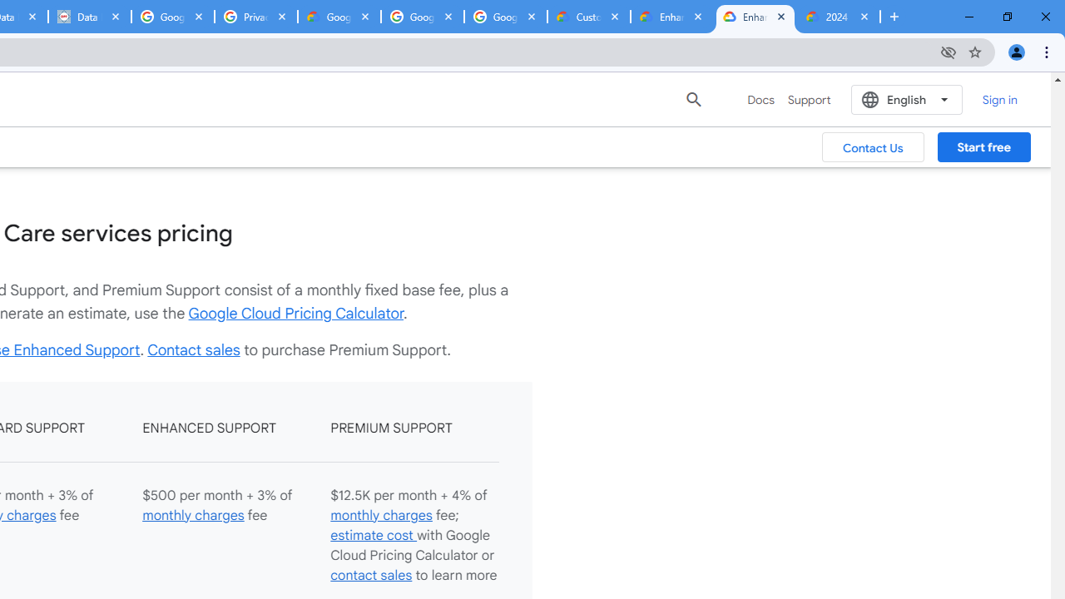 The image size is (1065, 599). I want to click on Google Workspace - Specific Terms, so click(506, 17).